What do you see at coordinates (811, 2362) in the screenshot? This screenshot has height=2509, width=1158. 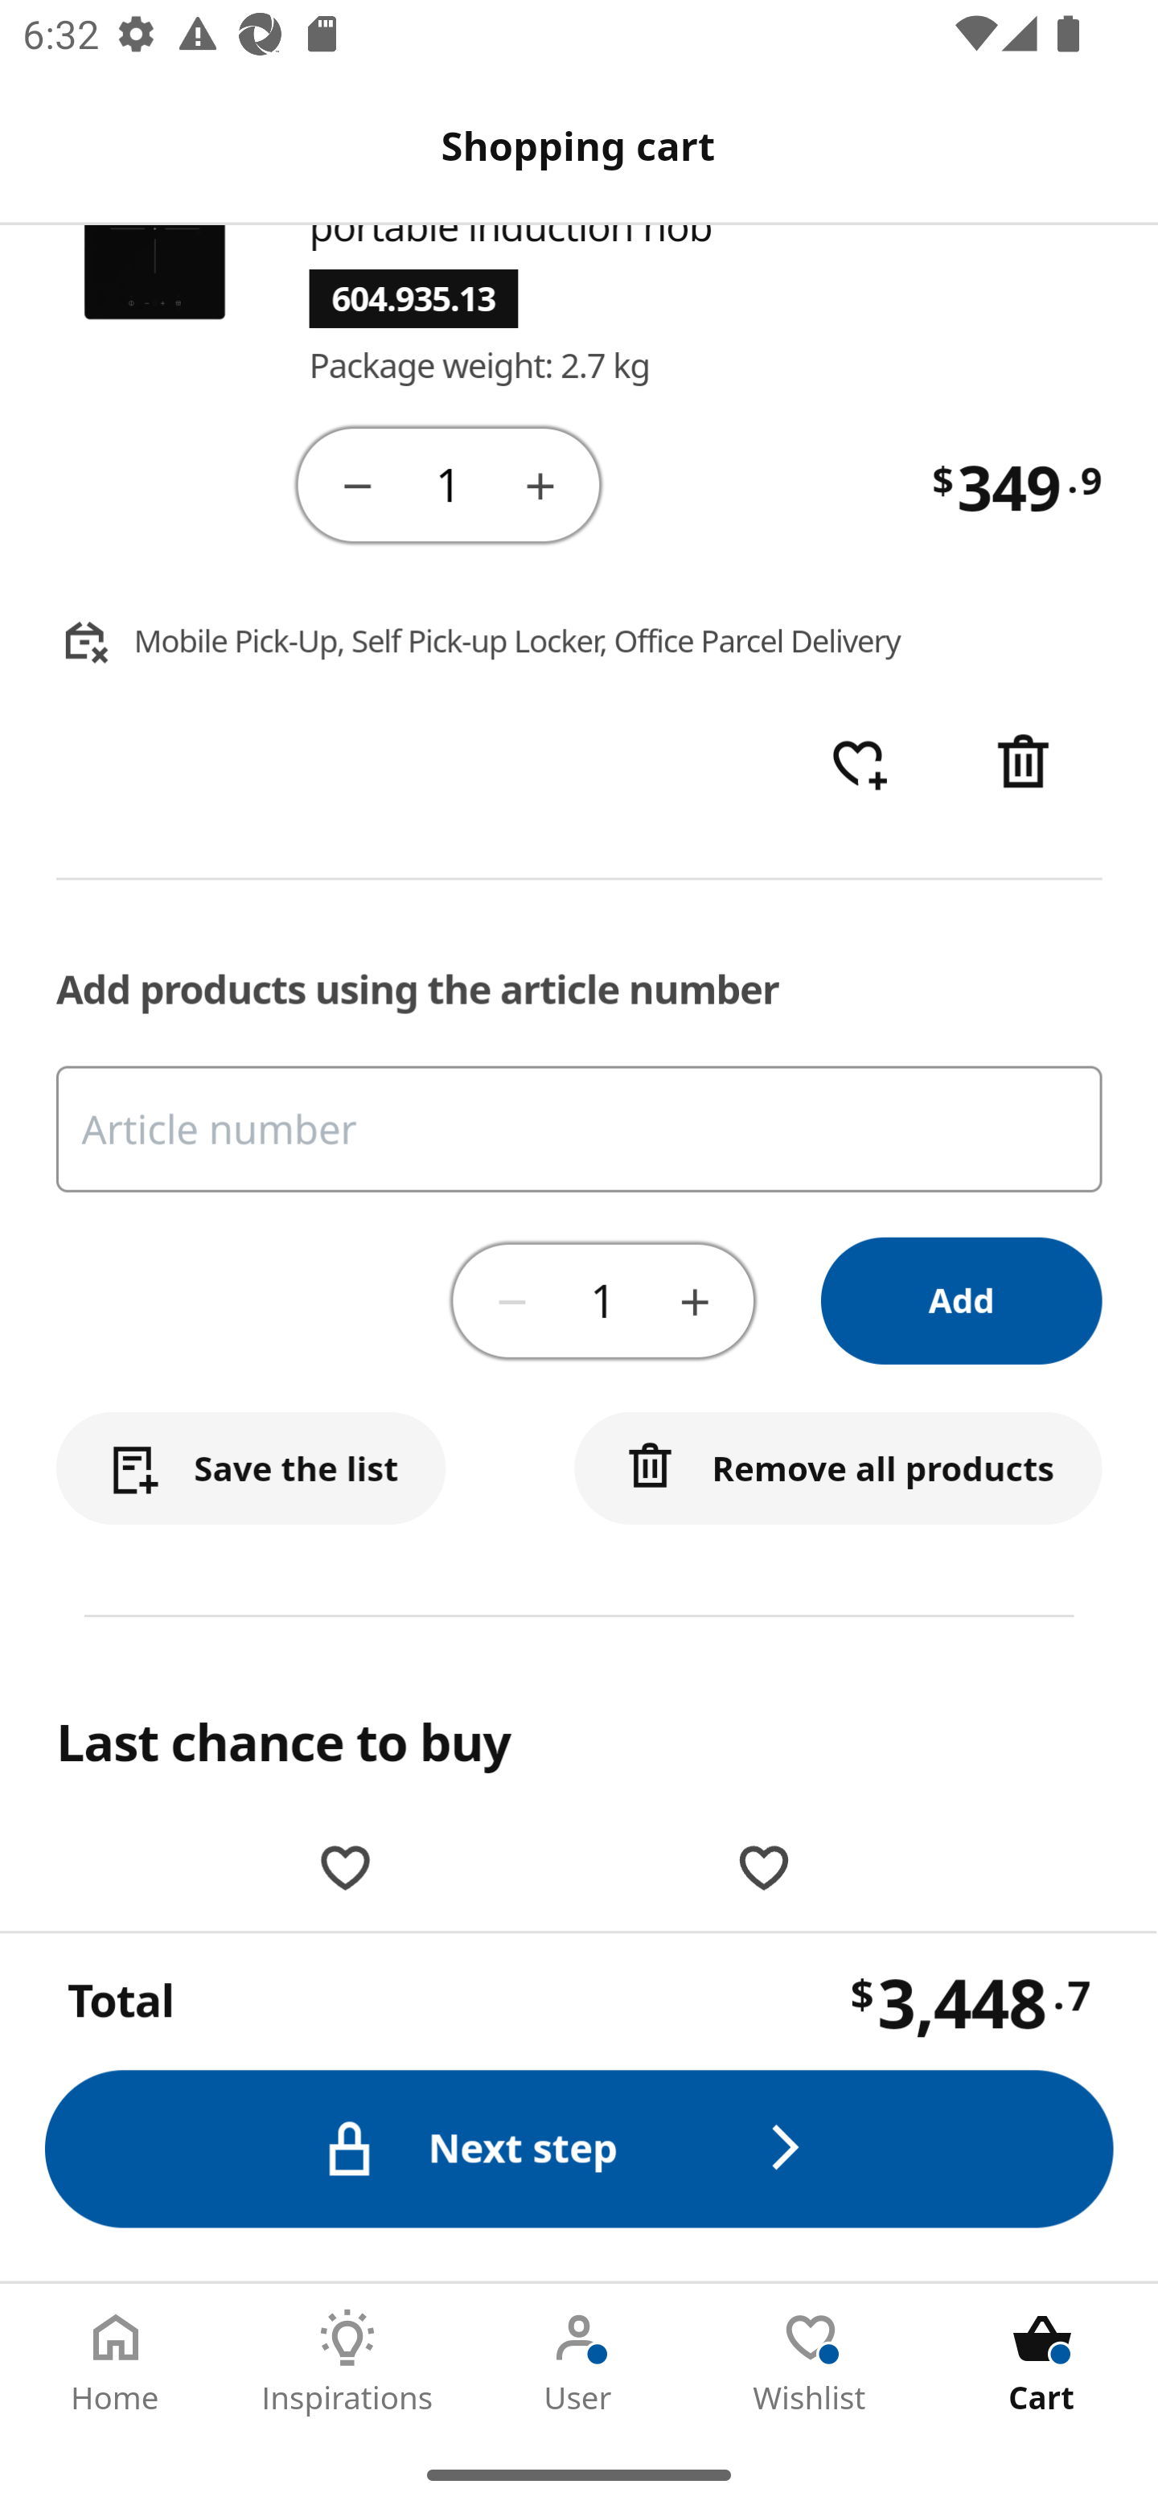 I see `Wishlist
Tab 4 of 5` at bounding box center [811, 2362].